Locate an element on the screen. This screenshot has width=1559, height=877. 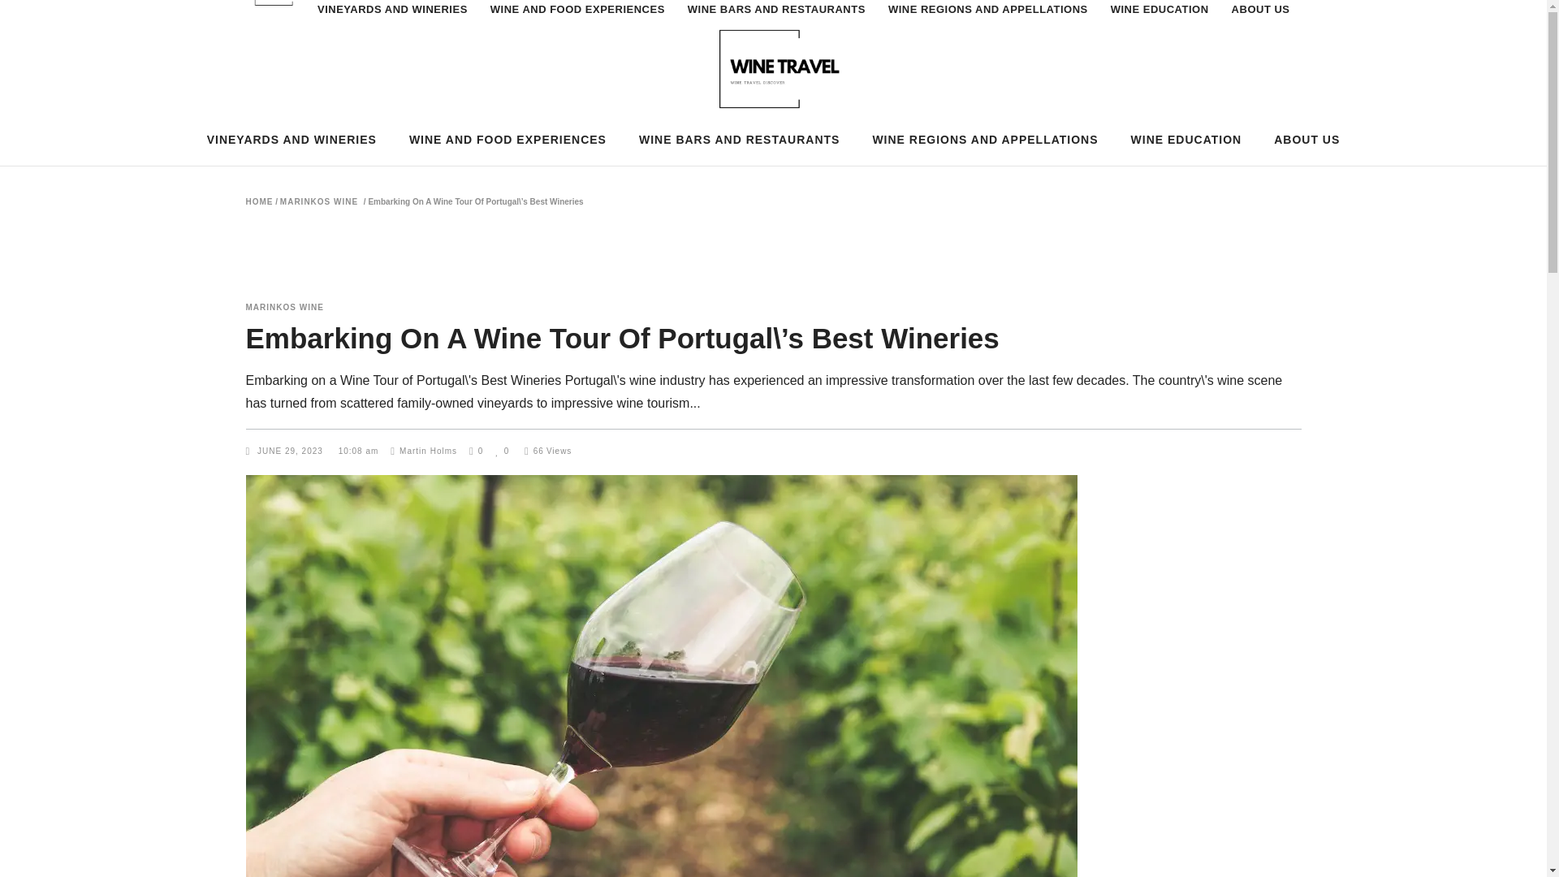
MARINKOS WINE is located at coordinates (283, 307).